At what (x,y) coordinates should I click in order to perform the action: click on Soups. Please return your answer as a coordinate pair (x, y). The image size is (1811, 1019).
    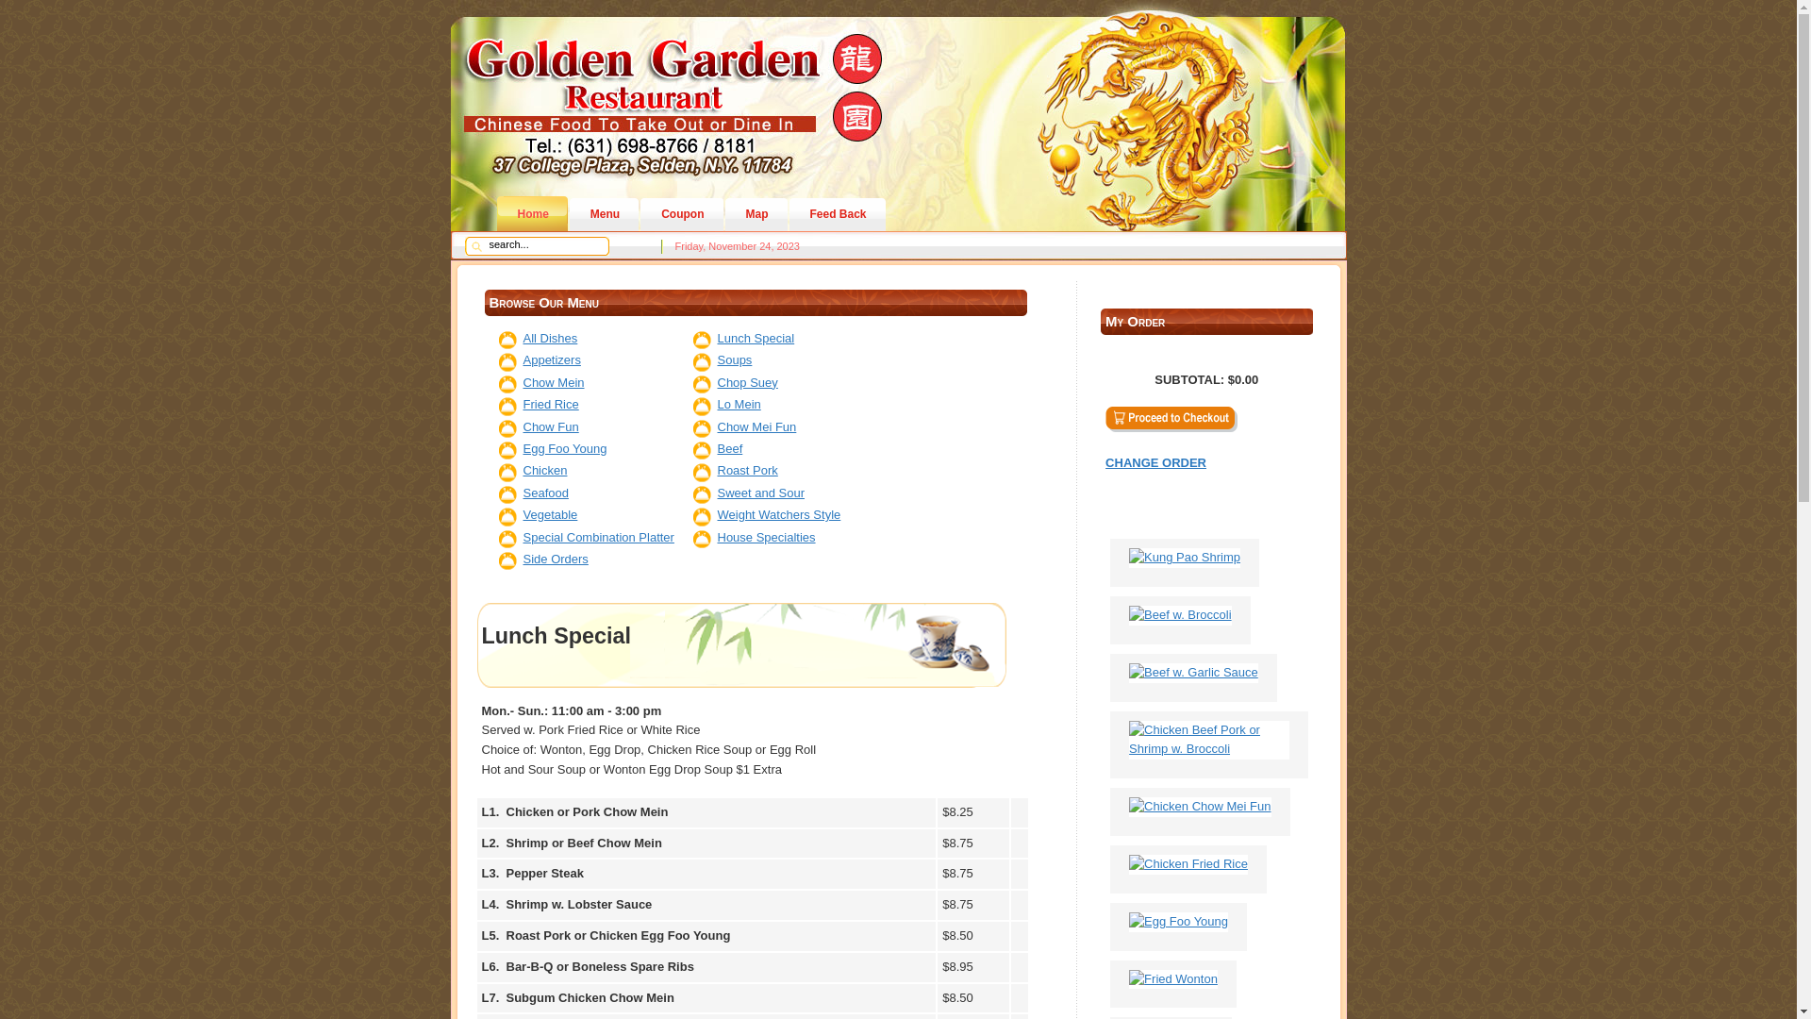
    Looking at the image, I should click on (734, 359).